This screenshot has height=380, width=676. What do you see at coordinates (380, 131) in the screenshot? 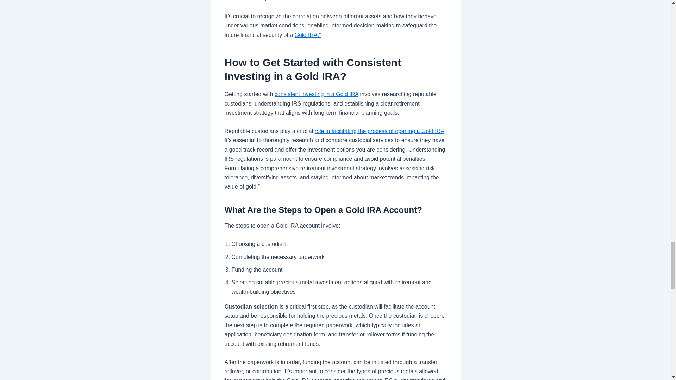
I see `role in facilitating the process of opening a Gold IRA` at bounding box center [380, 131].